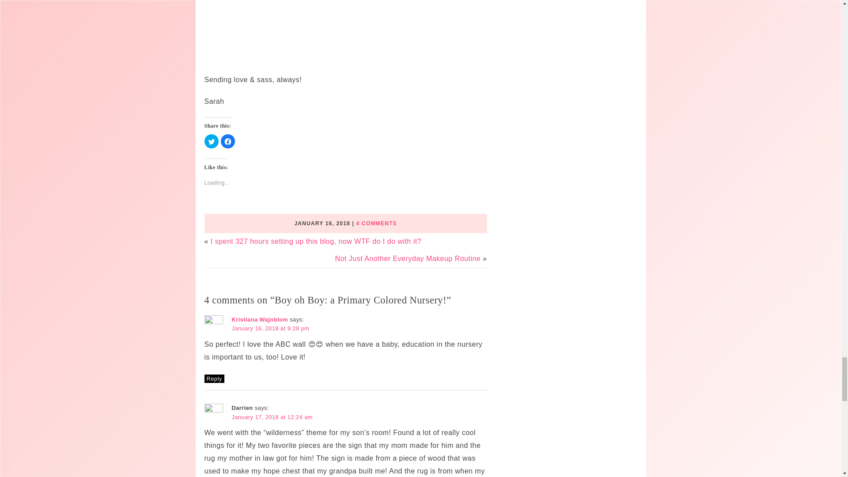 Image resolution: width=848 pixels, height=477 pixels. Describe the element at coordinates (211, 141) in the screenshot. I see `Click to share on Twitter` at that location.